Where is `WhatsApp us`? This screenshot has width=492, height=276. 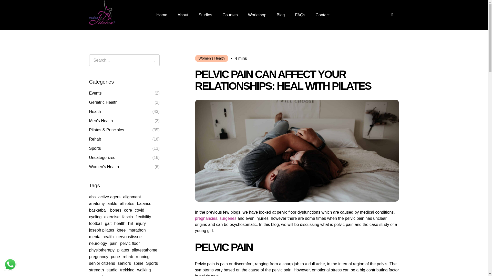
WhatsApp us is located at coordinates (10, 264).